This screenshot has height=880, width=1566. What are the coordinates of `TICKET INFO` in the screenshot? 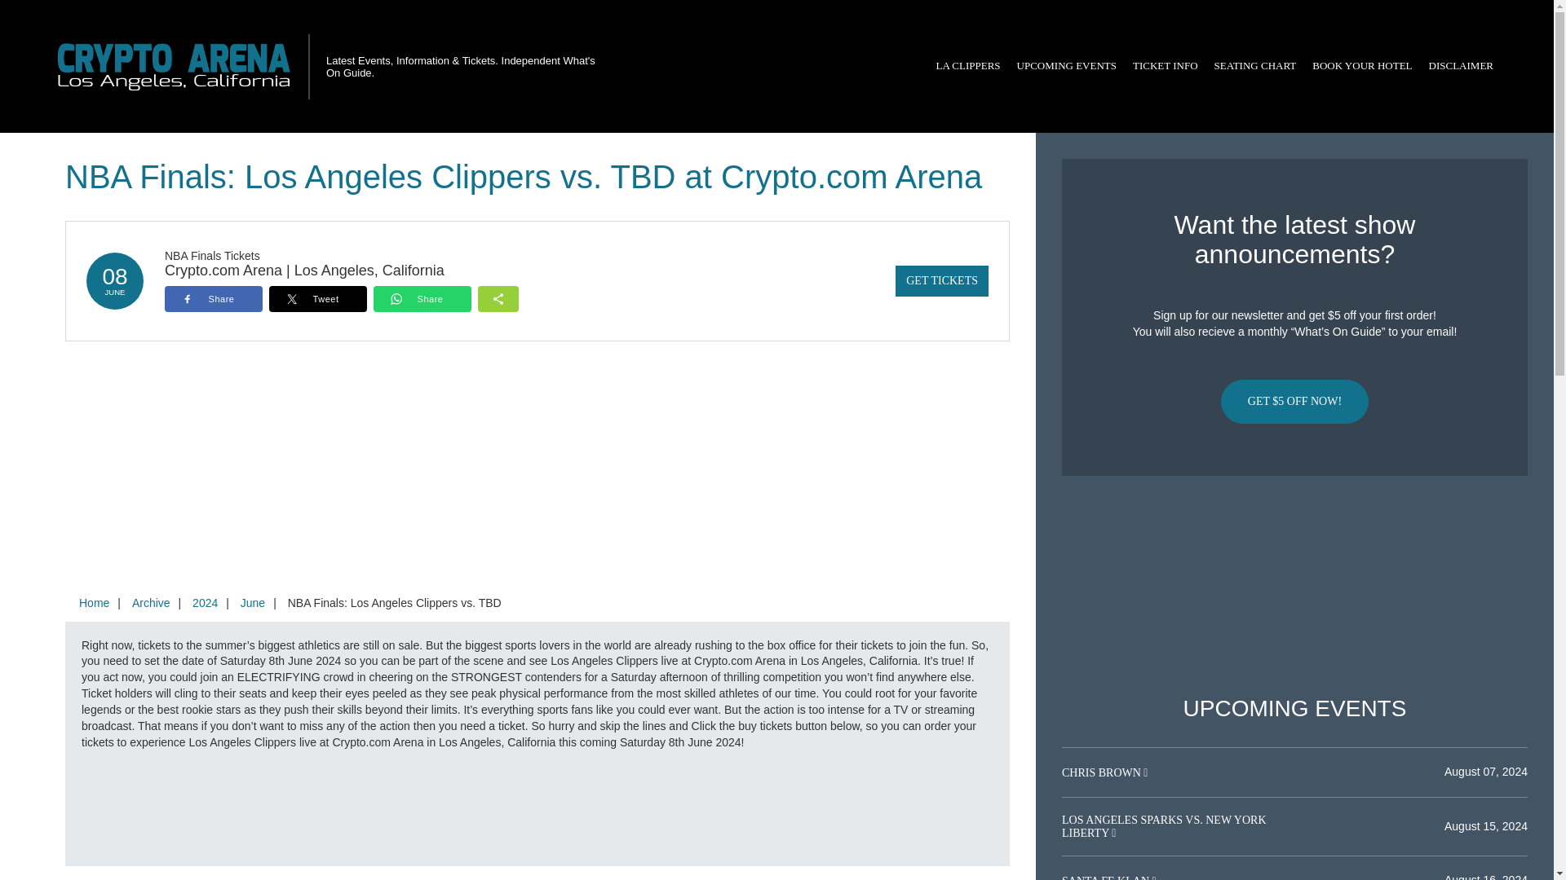 It's located at (1165, 66).